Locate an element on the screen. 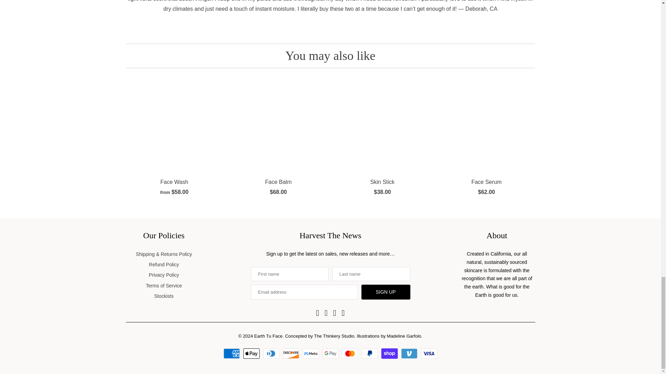 This screenshot has height=374, width=666. American Express is located at coordinates (232, 353).